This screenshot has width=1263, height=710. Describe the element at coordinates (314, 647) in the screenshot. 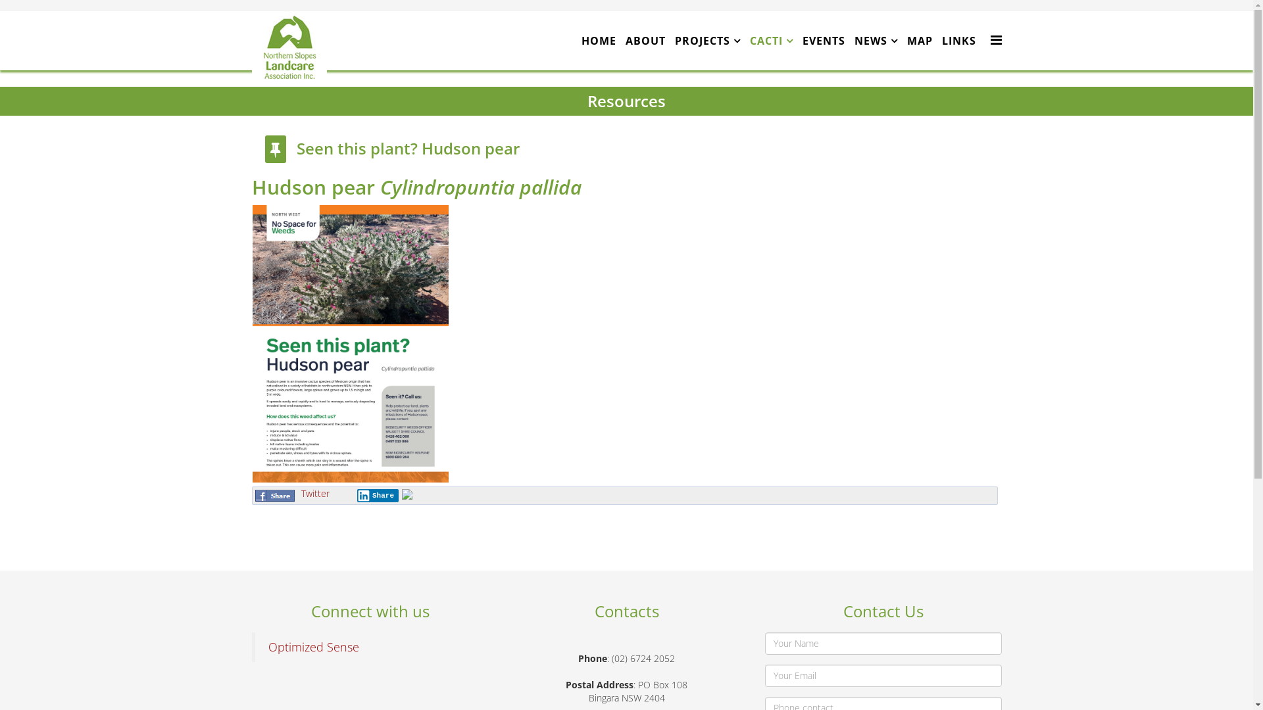

I see `Optimized Sense` at that location.